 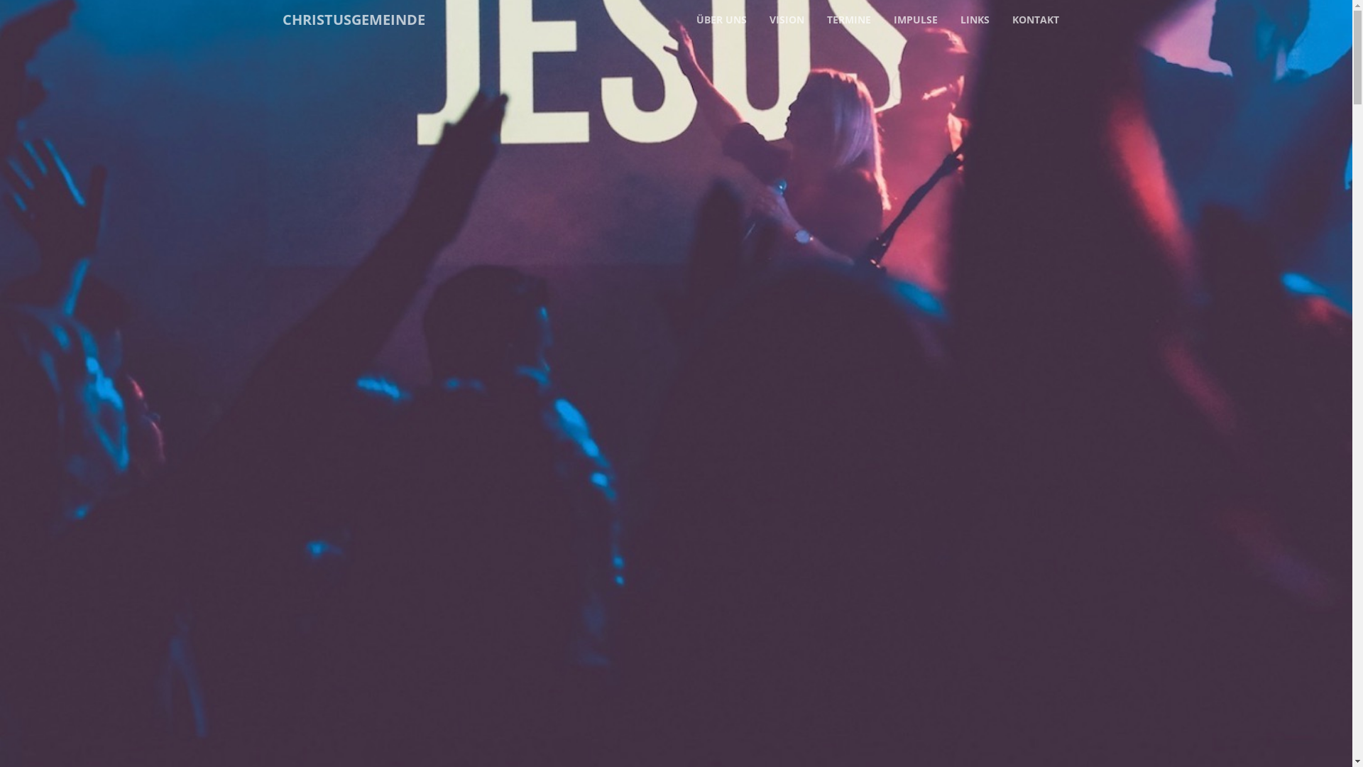 I want to click on IMPULSE, so click(x=915, y=20).